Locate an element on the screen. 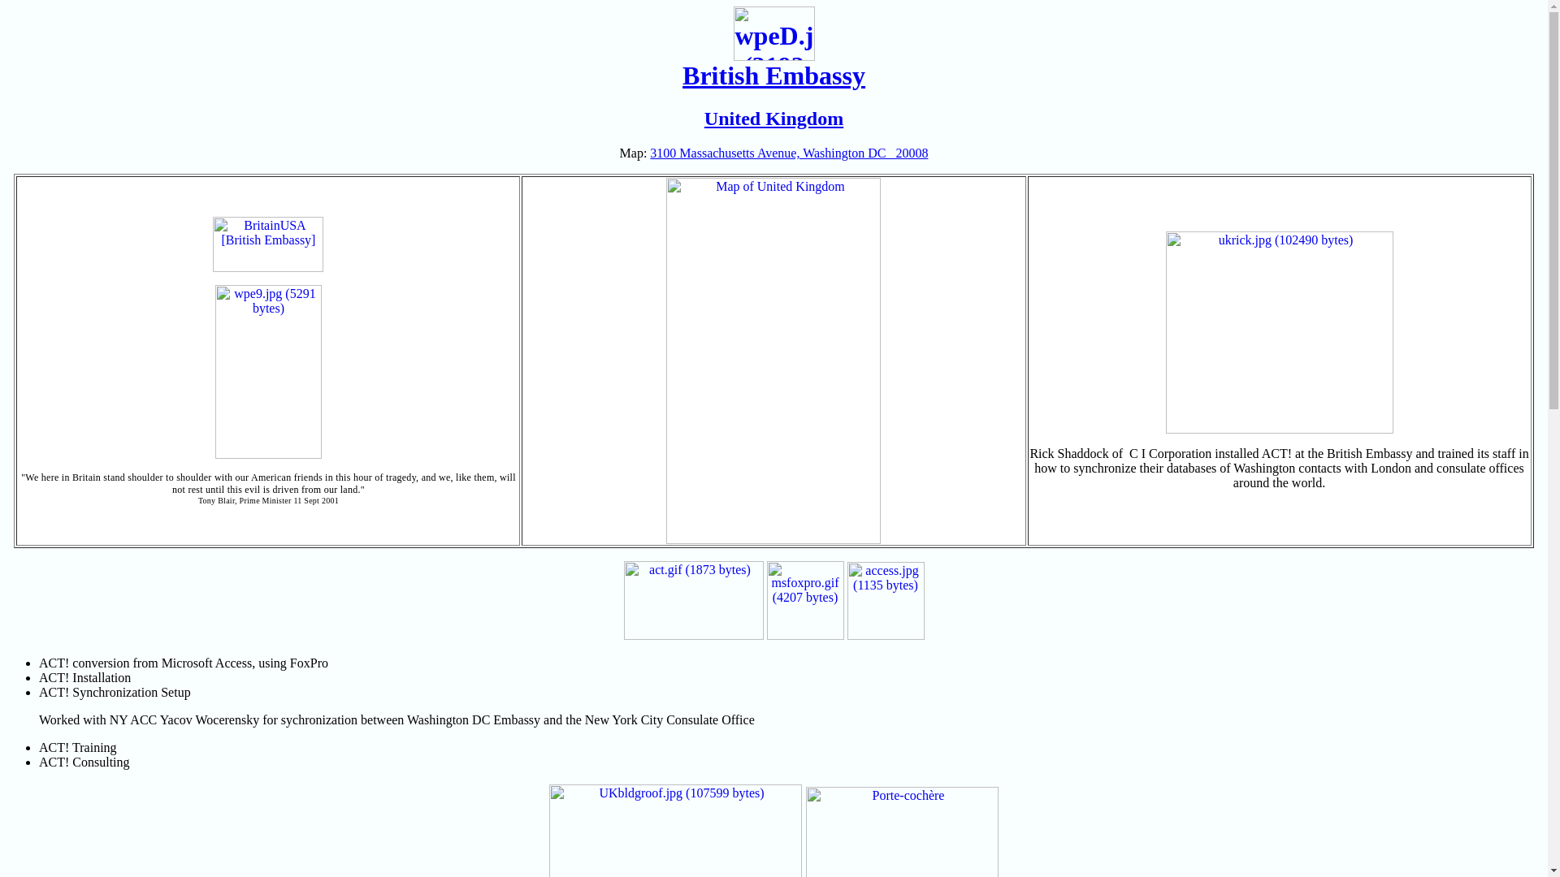 This screenshot has height=877, width=1560. United Kingdom is located at coordinates (773, 118).